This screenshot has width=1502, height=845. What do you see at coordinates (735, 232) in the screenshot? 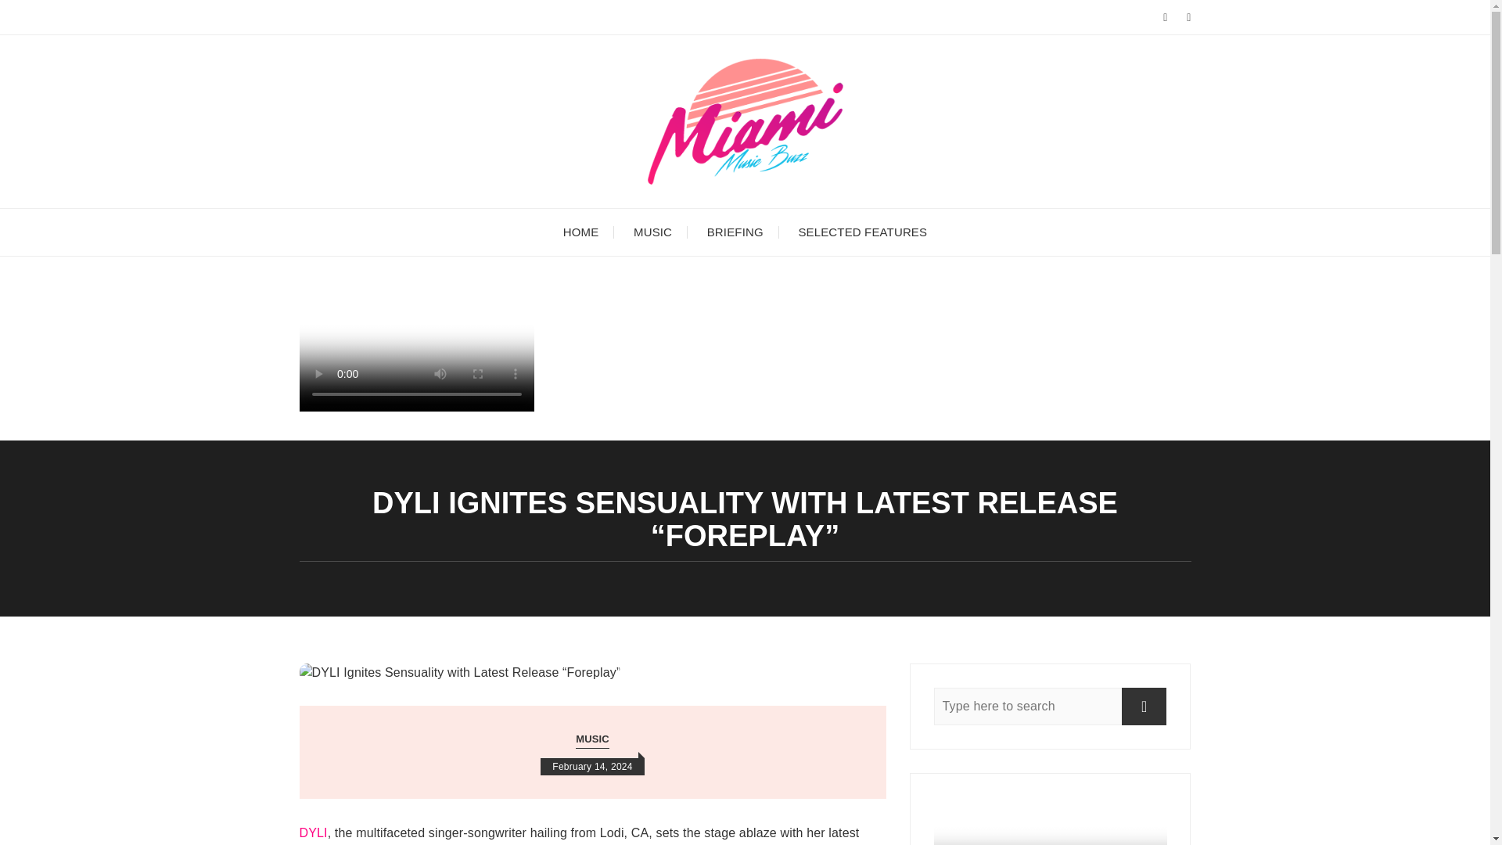
I see `BRIEFING` at bounding box center [735, 232].